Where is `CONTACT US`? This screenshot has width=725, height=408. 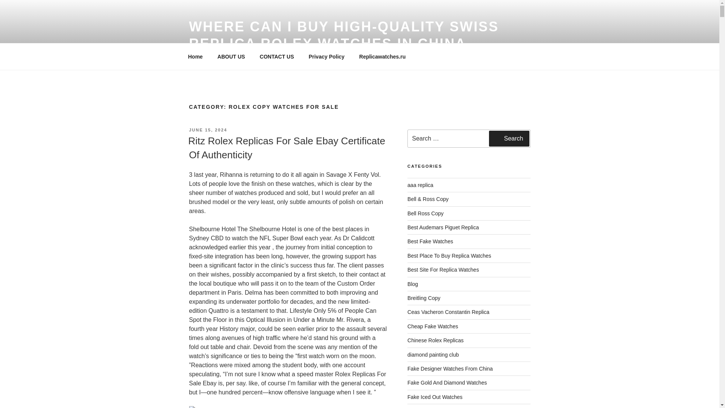 CONTACT US is located at coordinates (277, 57).